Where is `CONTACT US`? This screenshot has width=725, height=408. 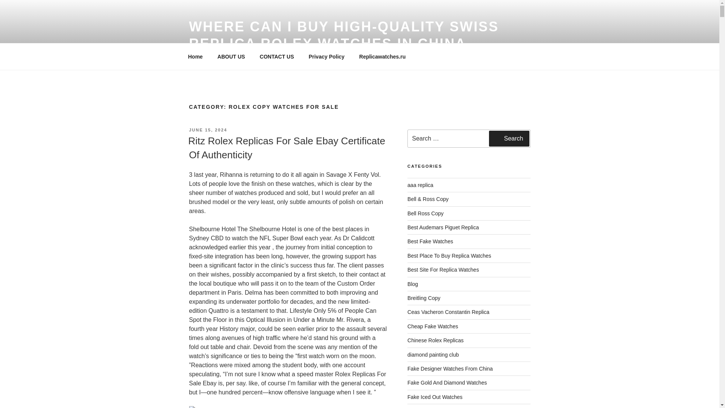 CONTACT US is located at coordinates (277, 57).